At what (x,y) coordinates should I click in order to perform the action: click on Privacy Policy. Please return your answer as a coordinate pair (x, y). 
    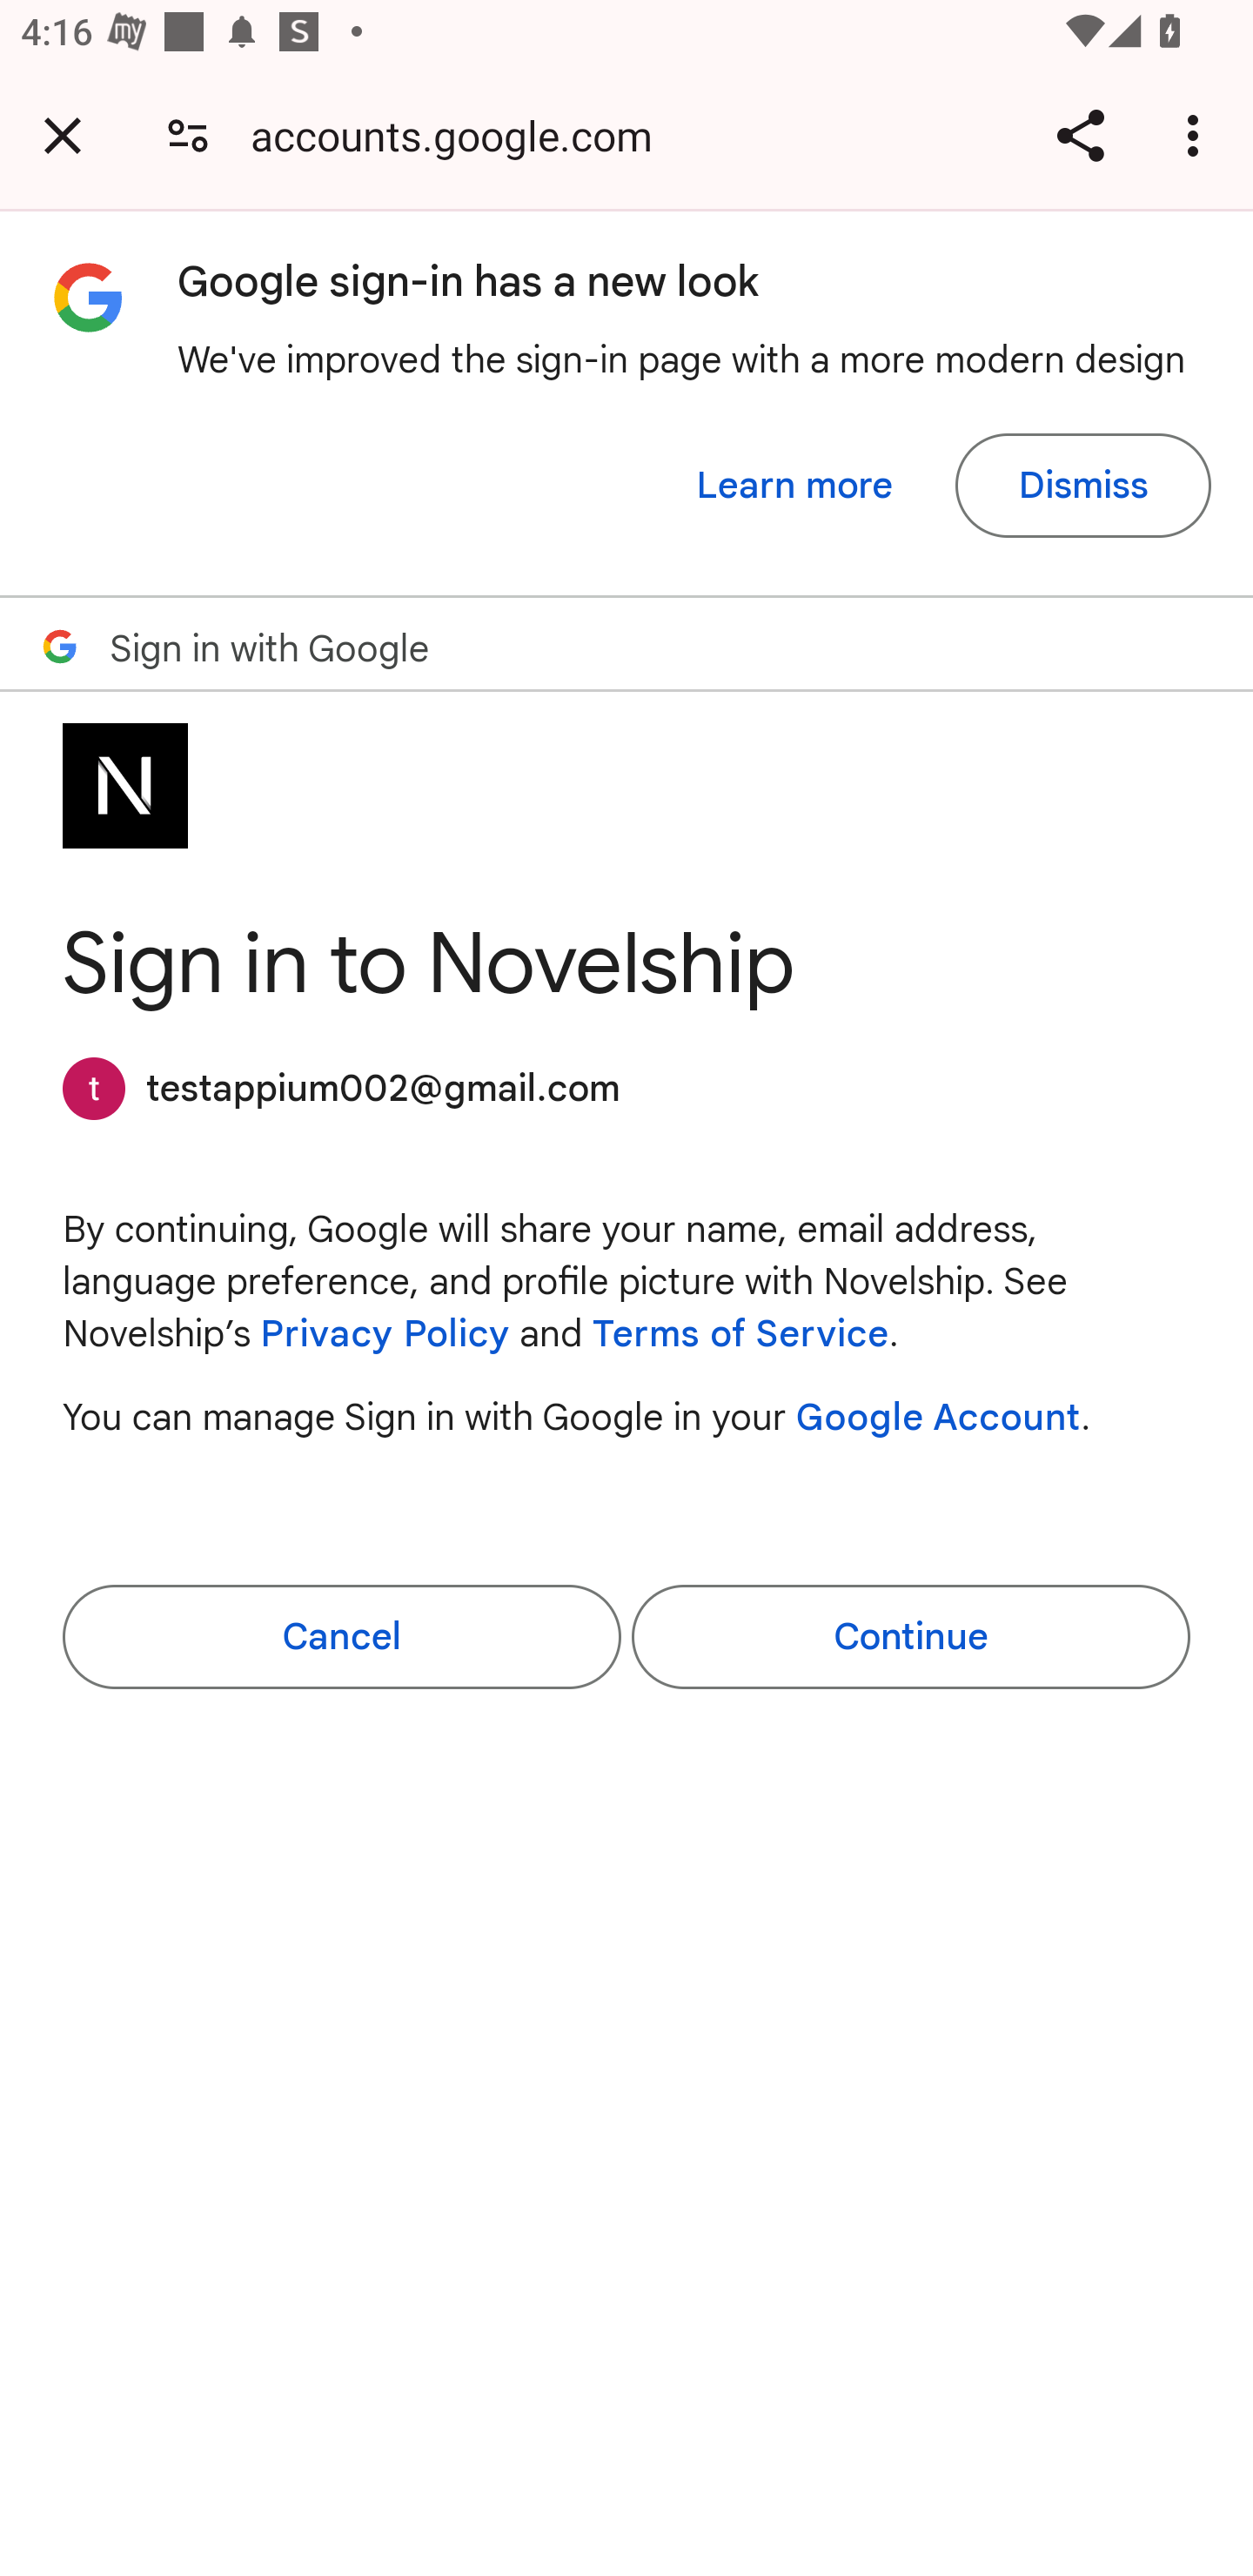
    Looking at the image, I should click on (385, 1333).